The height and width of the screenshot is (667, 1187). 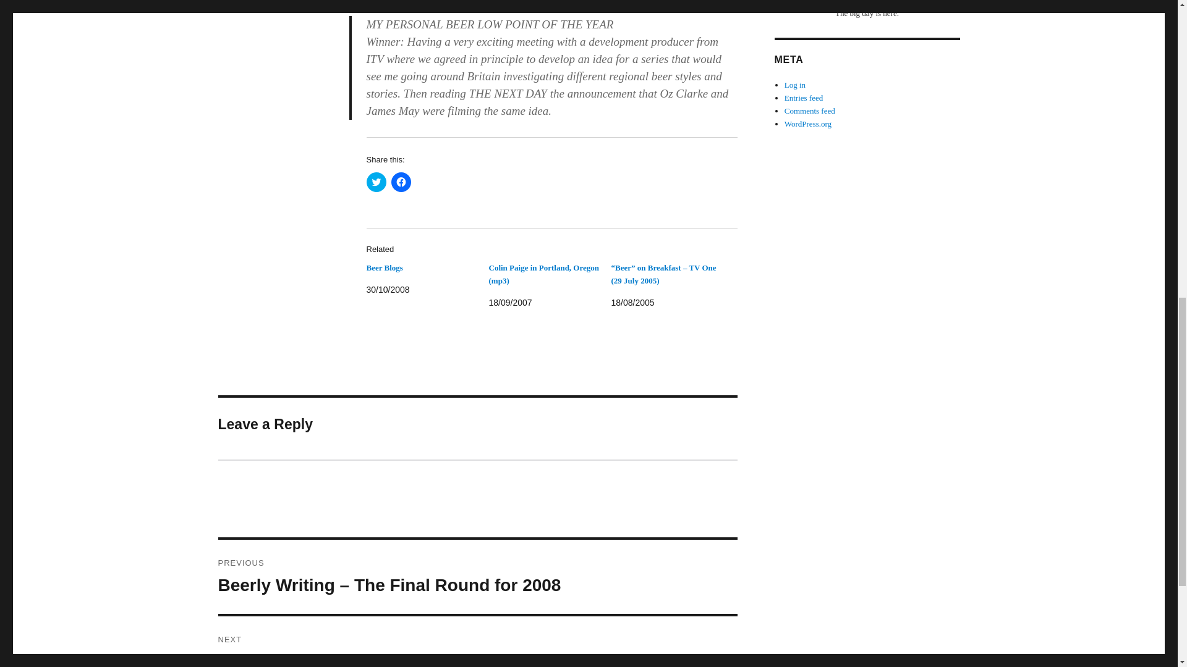 What do you see at coordinates (808, 124) in the screenshot?
I see `WordPress.org` at bounding box center [808, 124].